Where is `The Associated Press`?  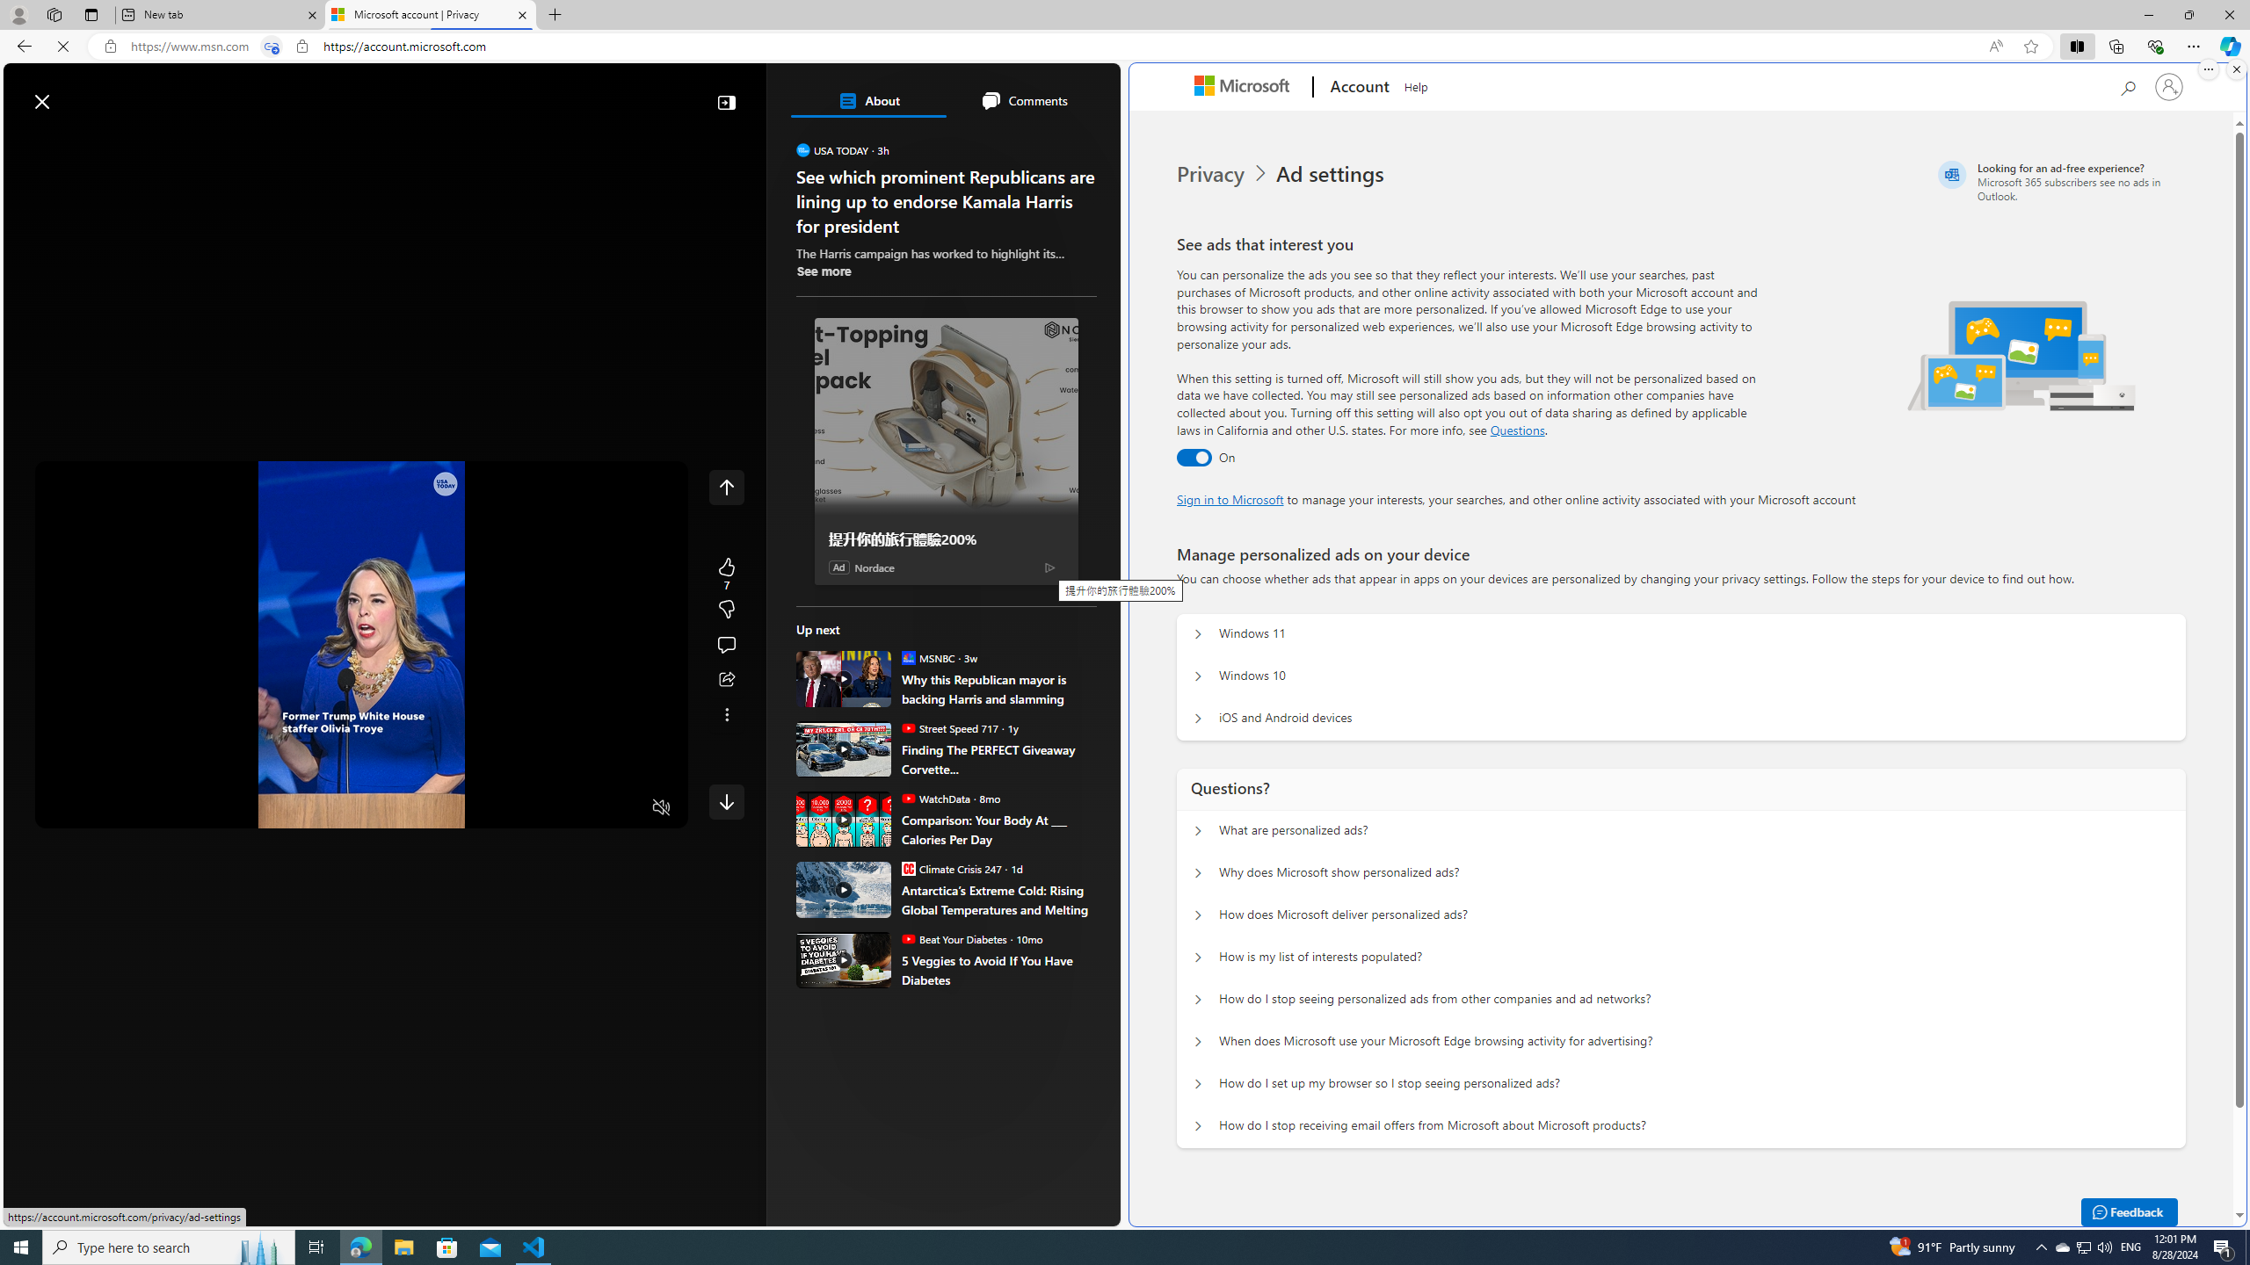 The Associated Press is located at coordinates (857, 566).